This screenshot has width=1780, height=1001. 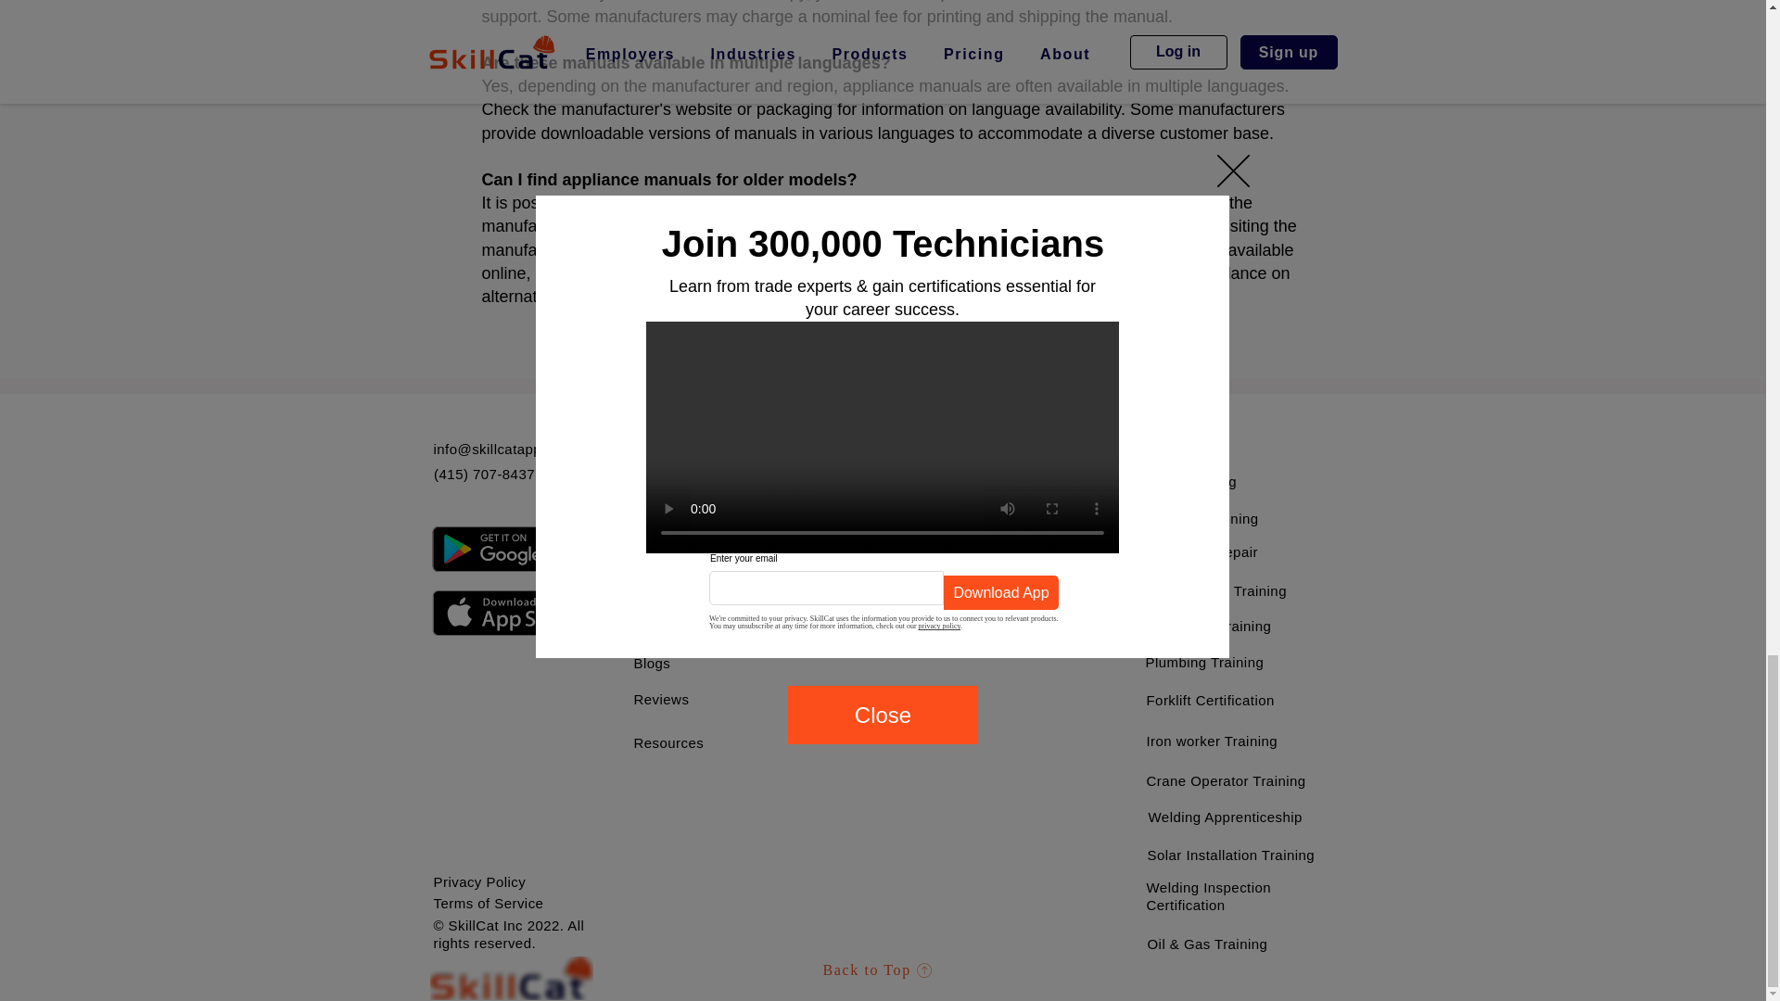 What do you see at coordinates (489, 903) in the screenshot?
I see `Terms of Service` at bounding box center [489, 903].